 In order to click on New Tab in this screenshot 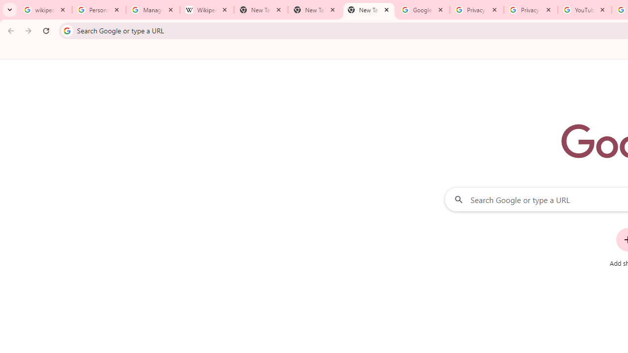, I will do `click(369, 10)`.